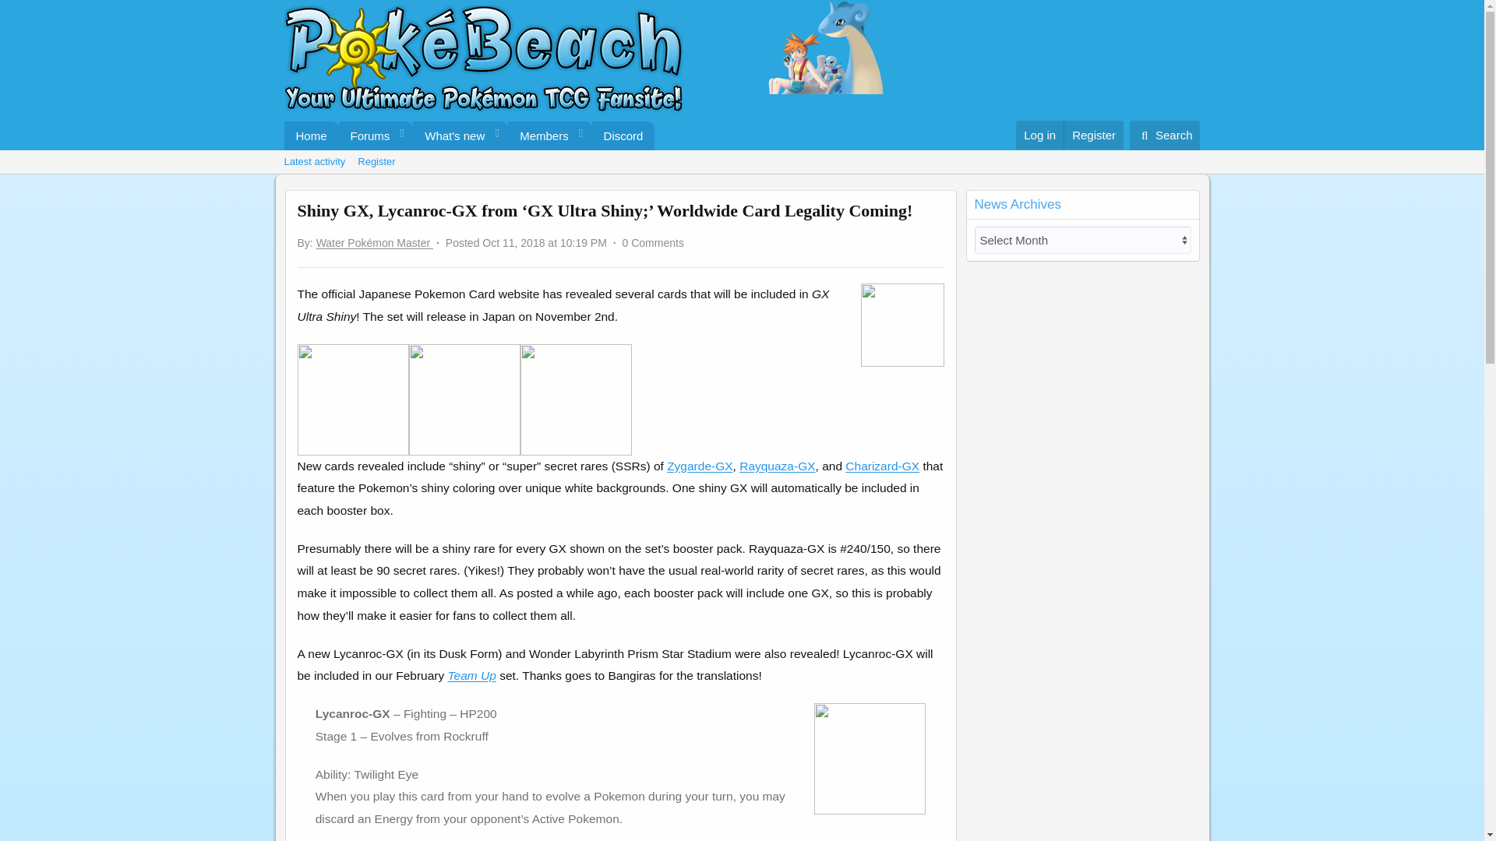  Describe the element at coordinates (623, 135) in the screenshot. I see `0 Comments` at that location.